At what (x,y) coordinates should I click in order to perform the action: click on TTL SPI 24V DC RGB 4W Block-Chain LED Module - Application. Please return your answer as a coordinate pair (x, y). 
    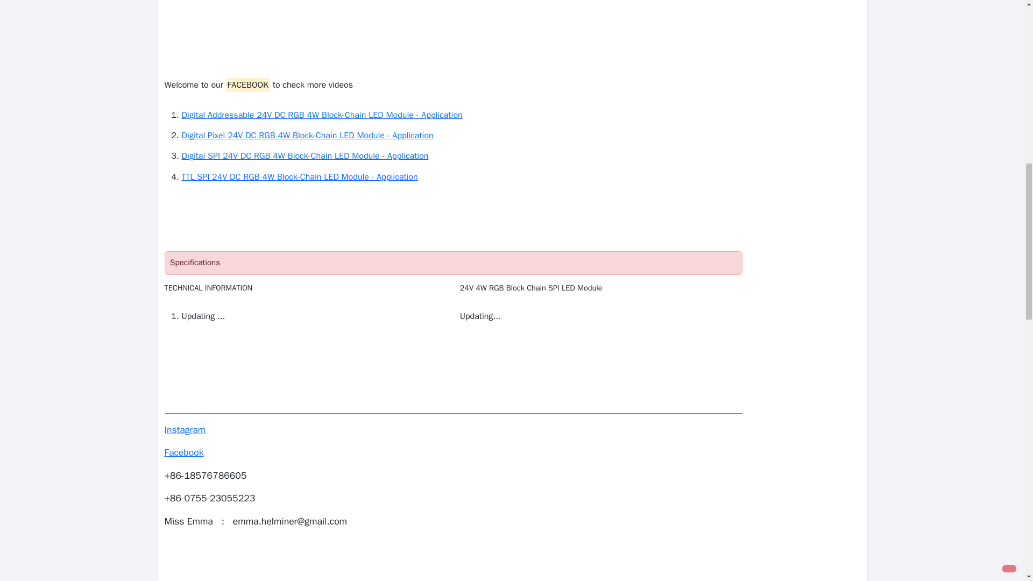
    Looking at the image, I should click on (462, 177).